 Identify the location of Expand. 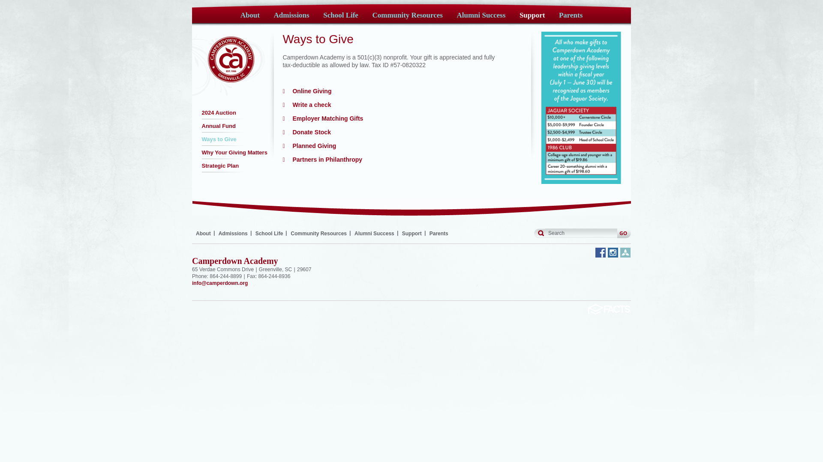
(307, 91).